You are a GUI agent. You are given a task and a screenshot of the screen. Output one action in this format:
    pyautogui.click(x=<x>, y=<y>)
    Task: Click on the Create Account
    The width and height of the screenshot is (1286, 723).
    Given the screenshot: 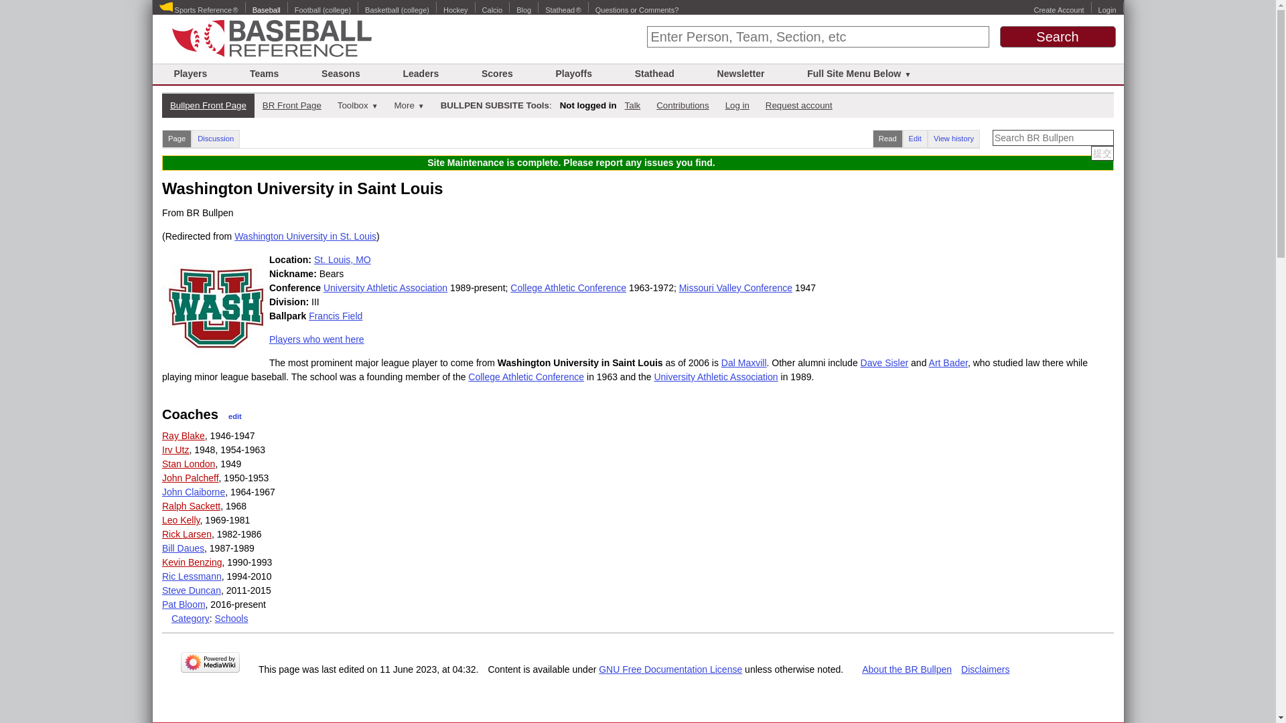 What is the action you would take?
    pyautogui.click(x=1058, y=9)
    